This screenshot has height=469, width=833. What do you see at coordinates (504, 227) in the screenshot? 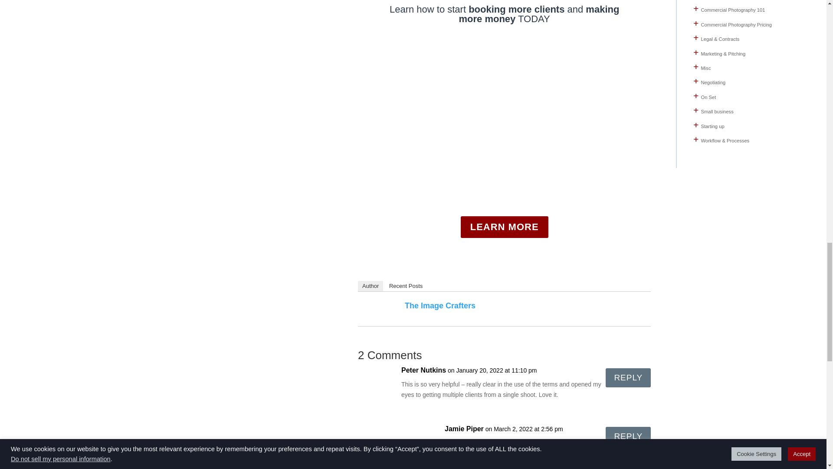
I see `LEARN MORE` at bounding box center [504, 227].